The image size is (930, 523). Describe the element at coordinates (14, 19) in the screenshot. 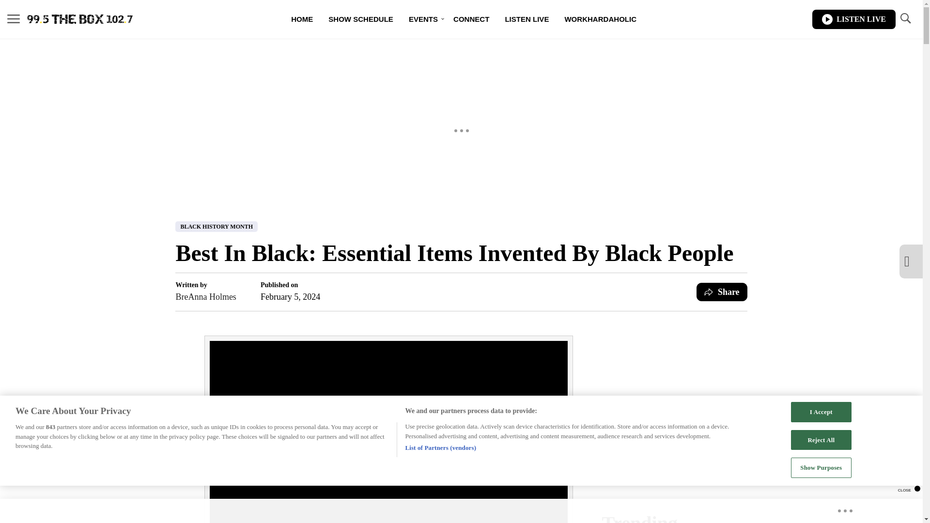

I see `MENU` at that location.